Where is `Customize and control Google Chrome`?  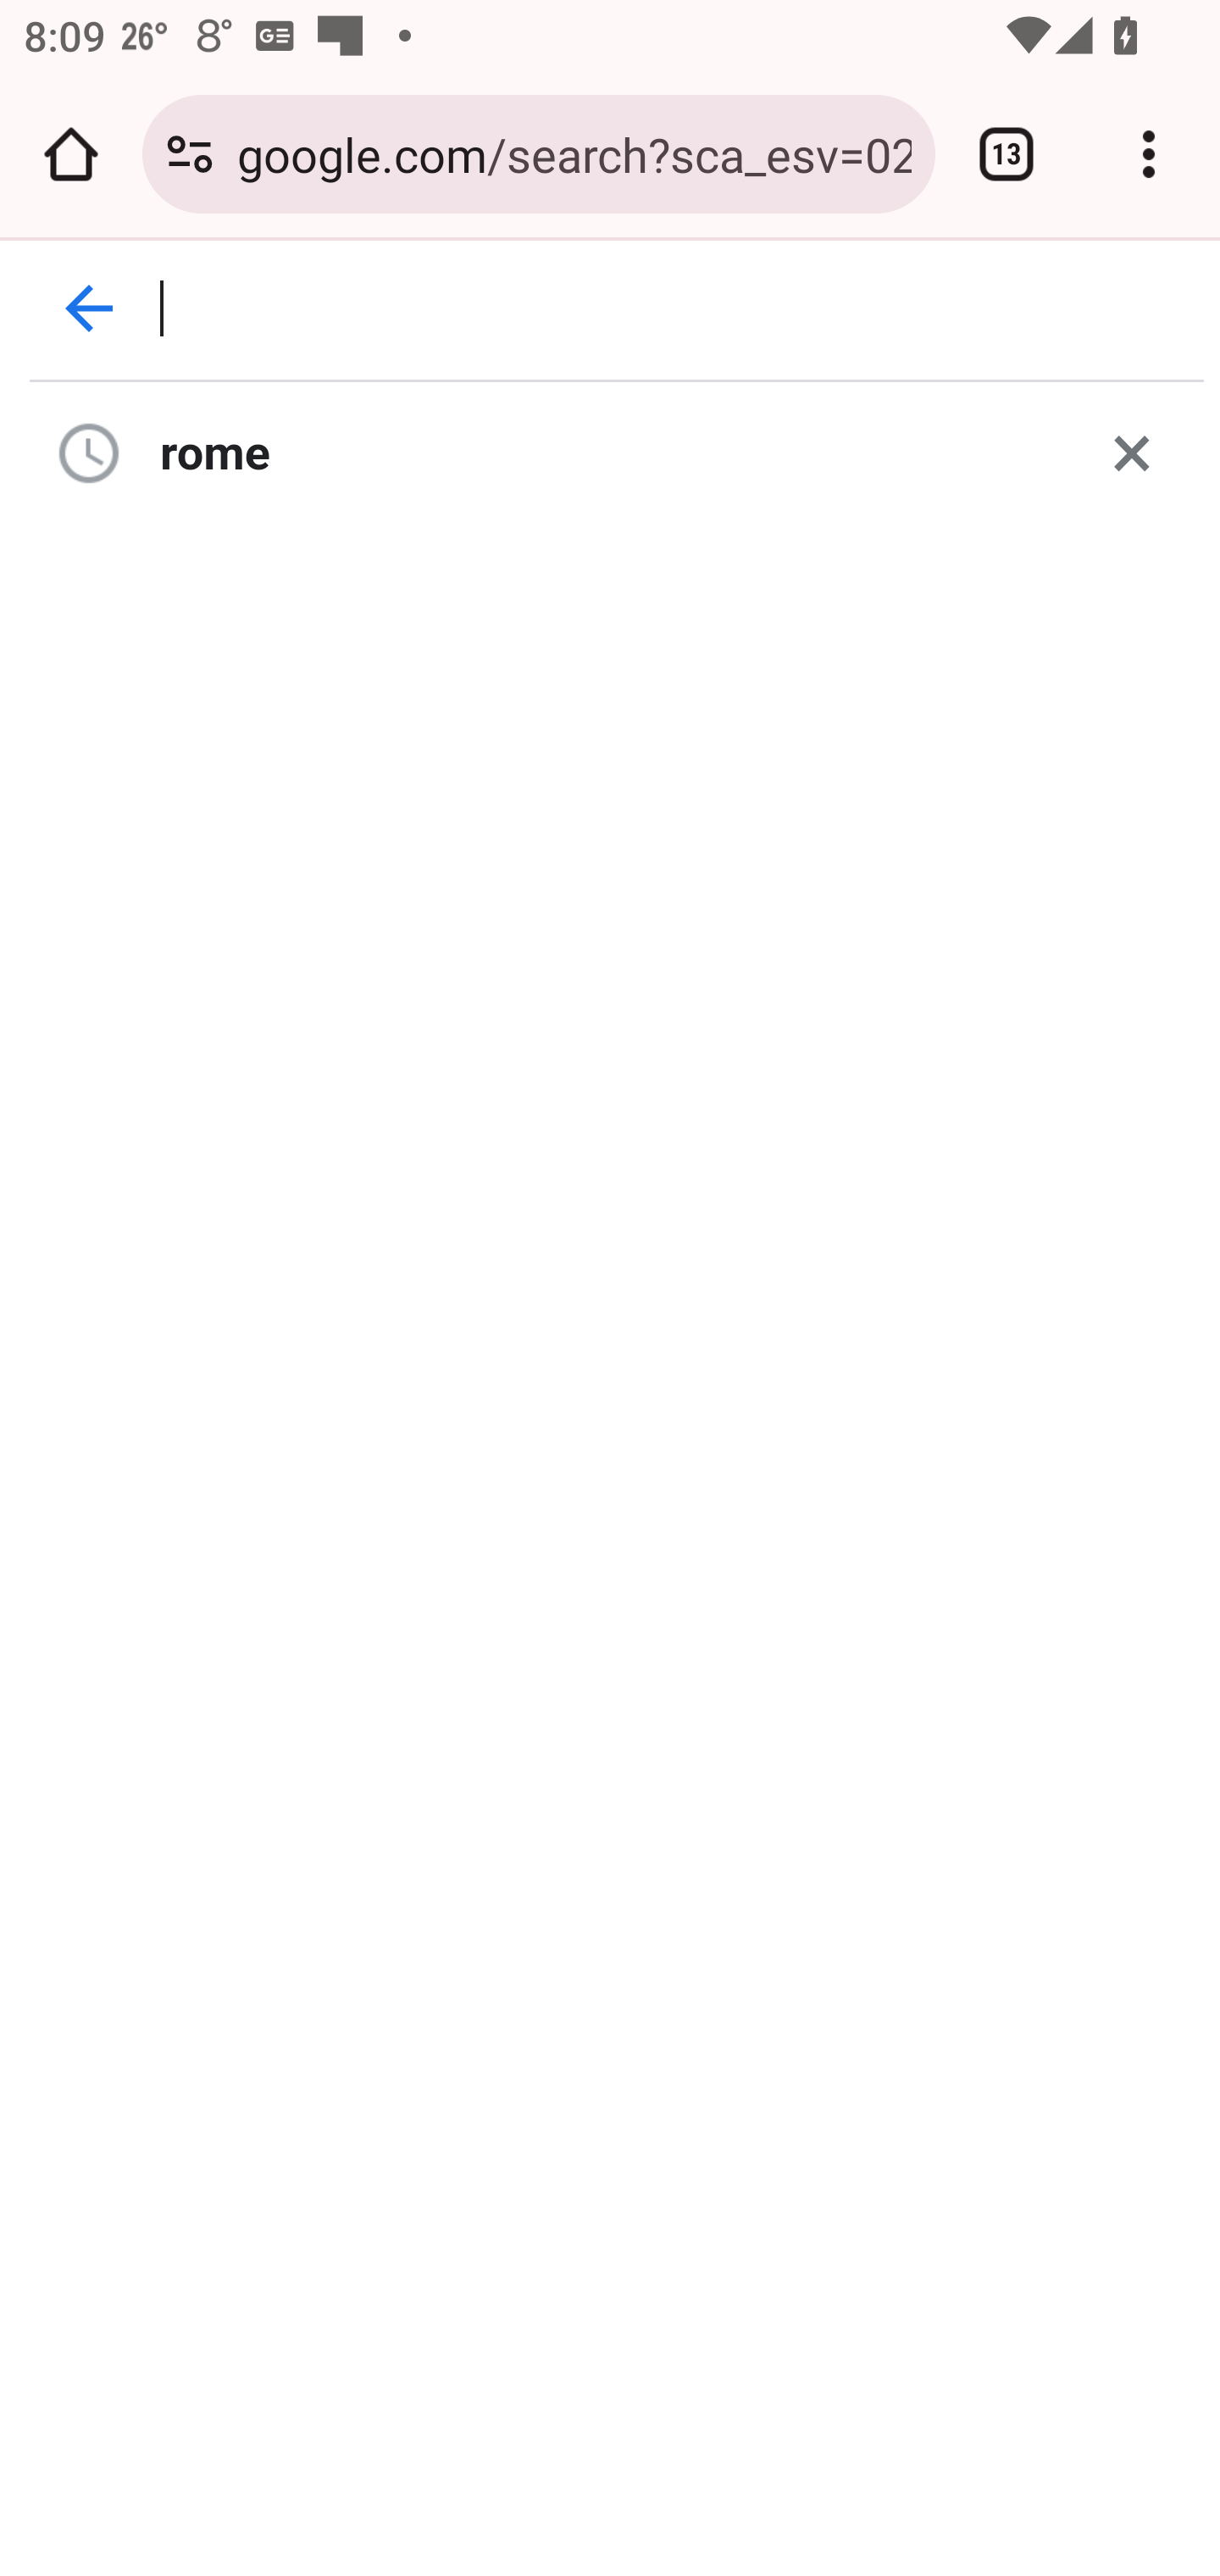
Customize and control Google Chrome is located at coordinates (1149, 154).